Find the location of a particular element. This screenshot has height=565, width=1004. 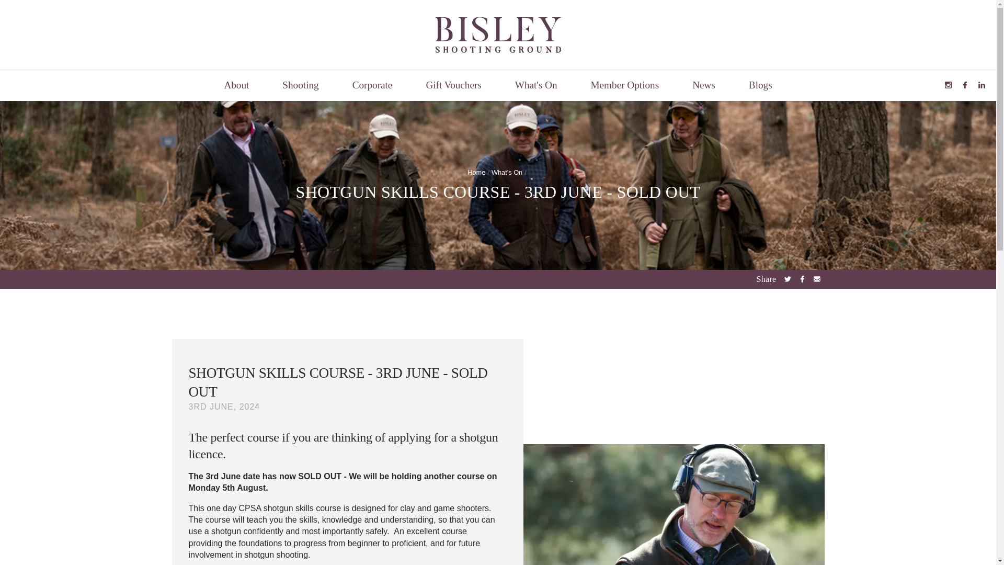

What's On is located at coordinates (536, 85).